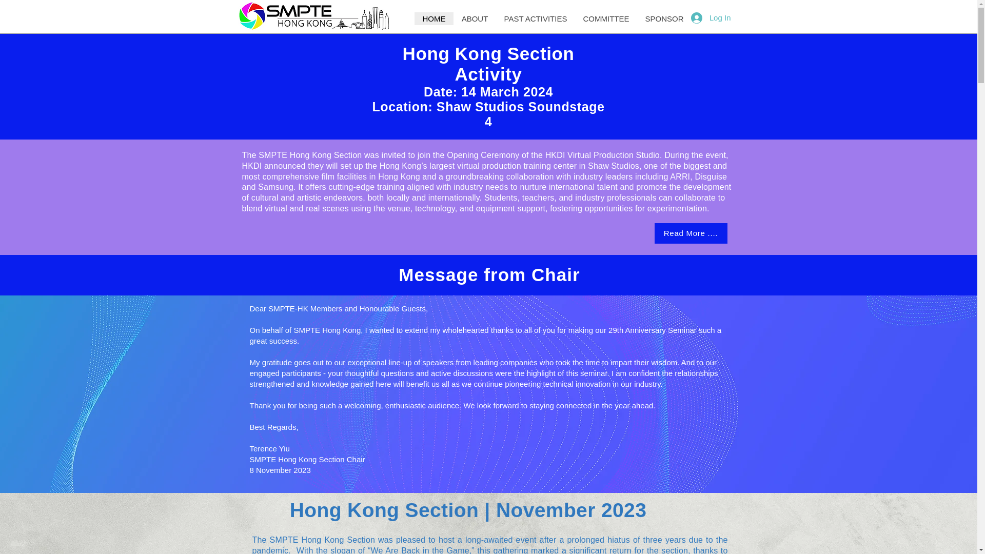 The height and width of the screenshot is (554, 985). Describe the element at coordinates (664, 18) in the screenshot. I see `SPONSOR` at that location.